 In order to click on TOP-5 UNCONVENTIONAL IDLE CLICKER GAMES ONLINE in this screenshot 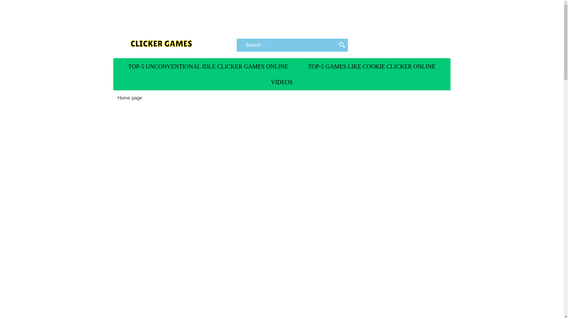, I will do `click(208, 66)`.